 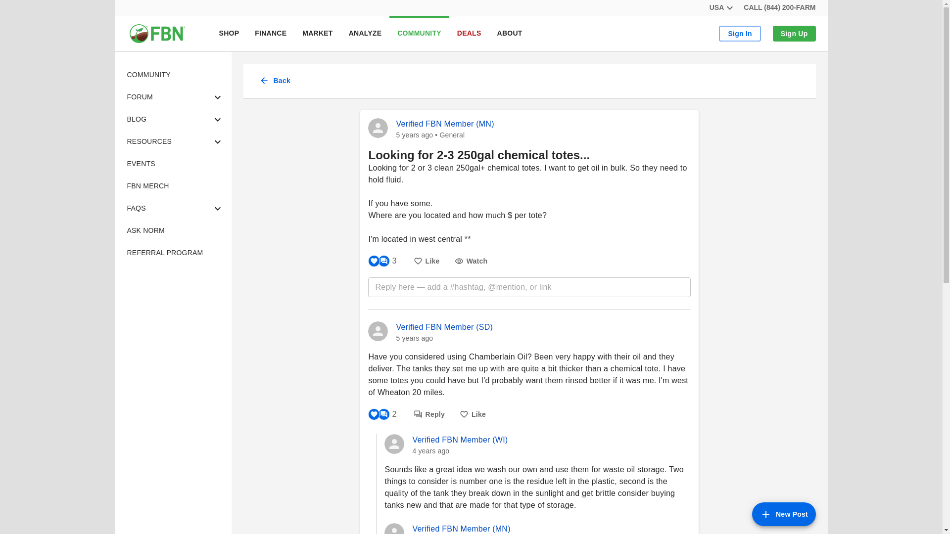 I want to click on Sign Up, so click(x=795, y=34).